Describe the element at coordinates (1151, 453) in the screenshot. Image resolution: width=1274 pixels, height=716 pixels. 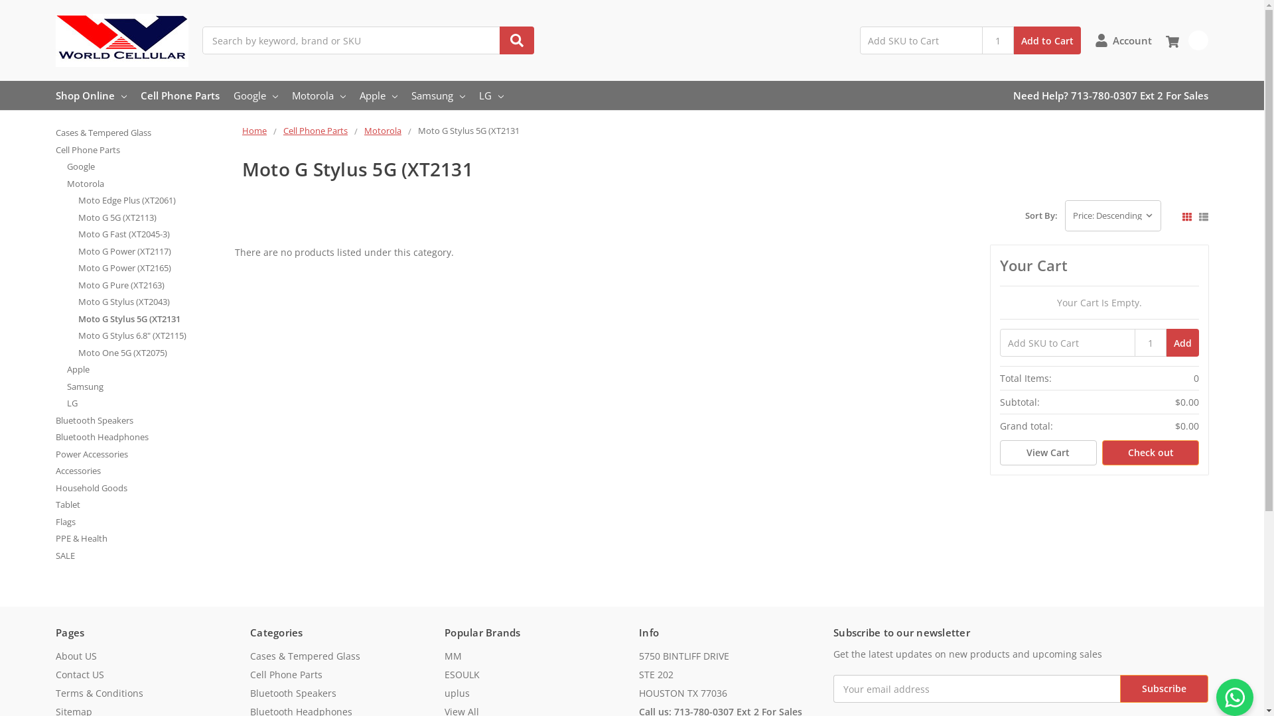
I see `Check out` at that location.